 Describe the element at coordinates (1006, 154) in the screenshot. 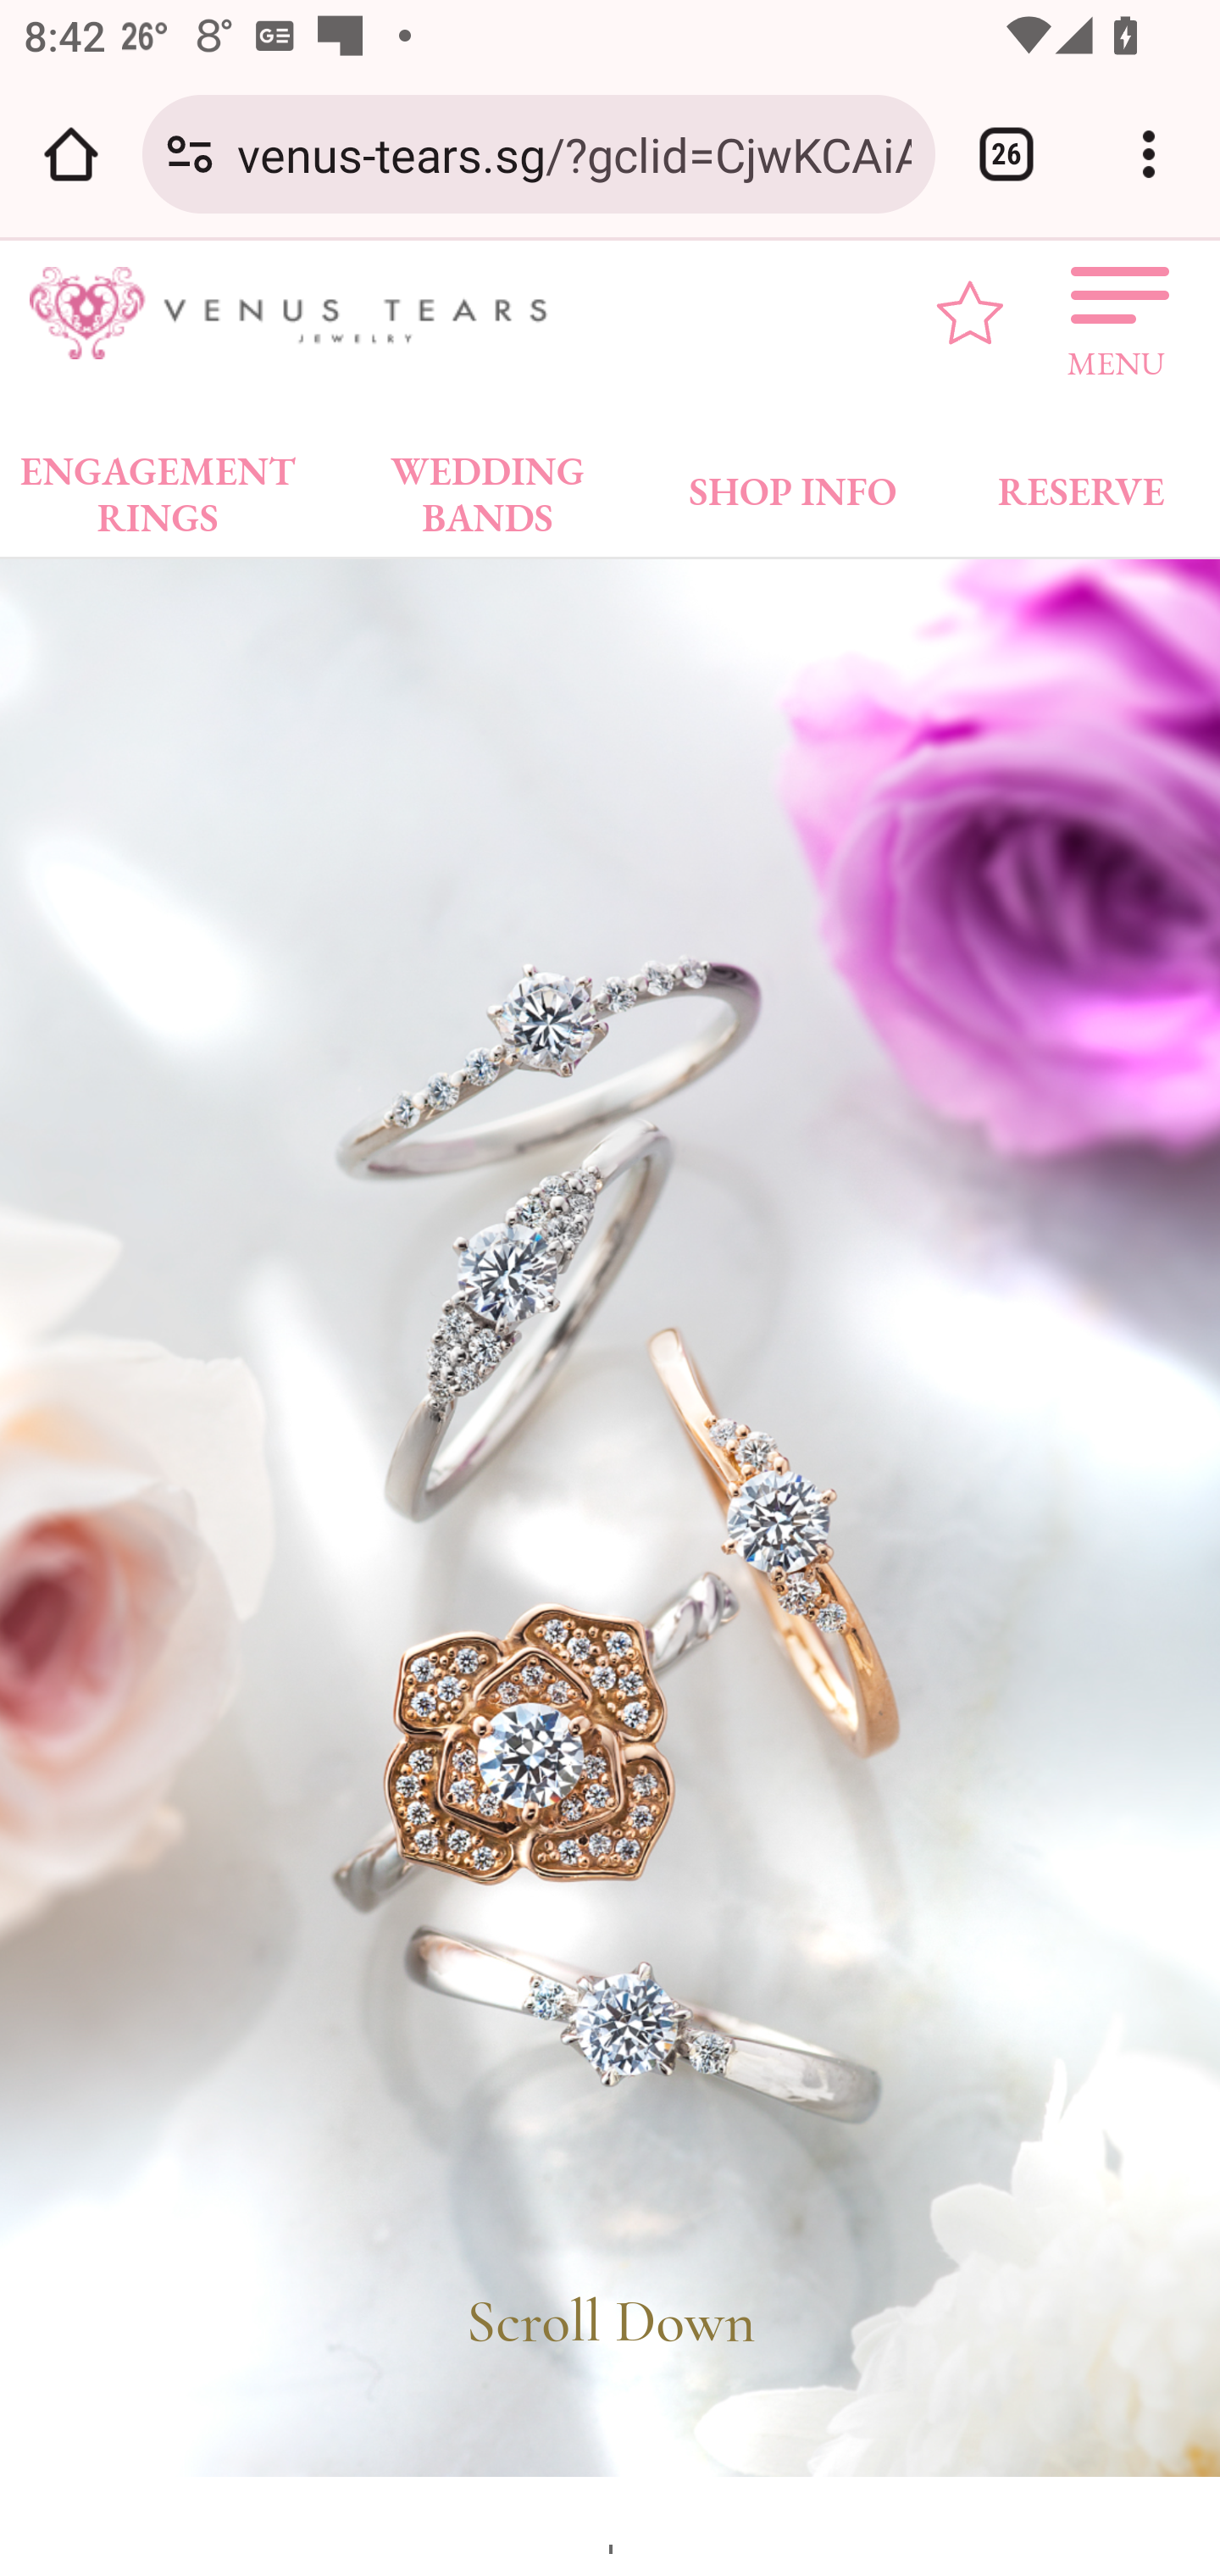

I see `Switch or close tabs` at that location.